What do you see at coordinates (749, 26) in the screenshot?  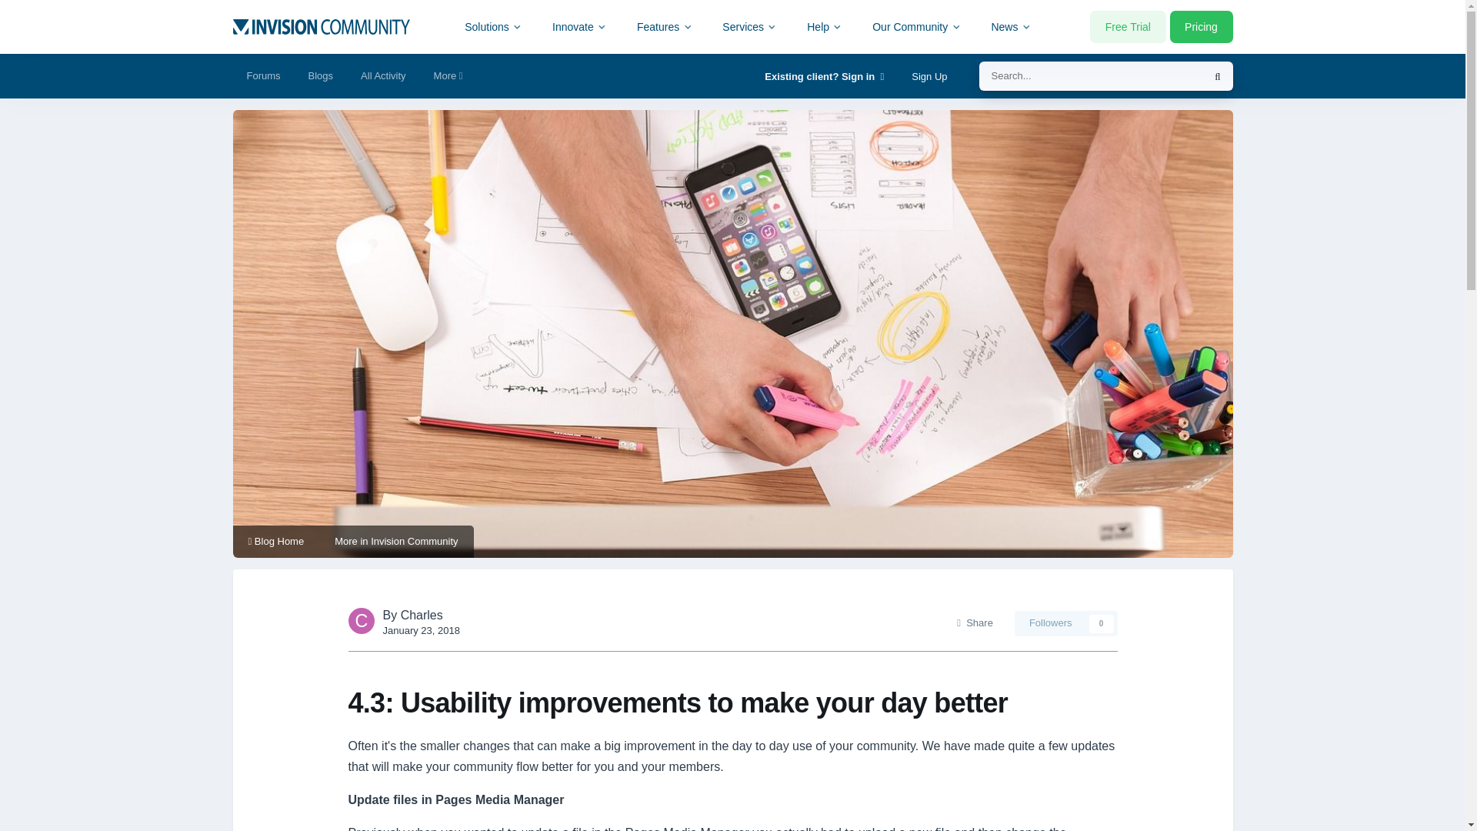 I see `Services` at bounding box center [749, 26].